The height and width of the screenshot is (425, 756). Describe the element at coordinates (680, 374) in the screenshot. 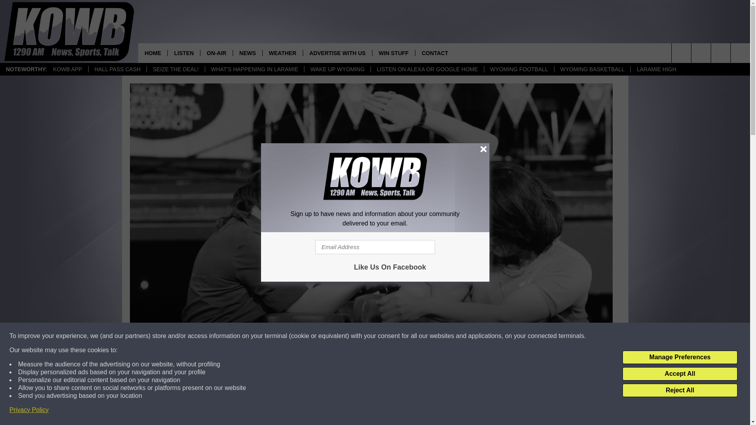

I see `Accept All` at that location.